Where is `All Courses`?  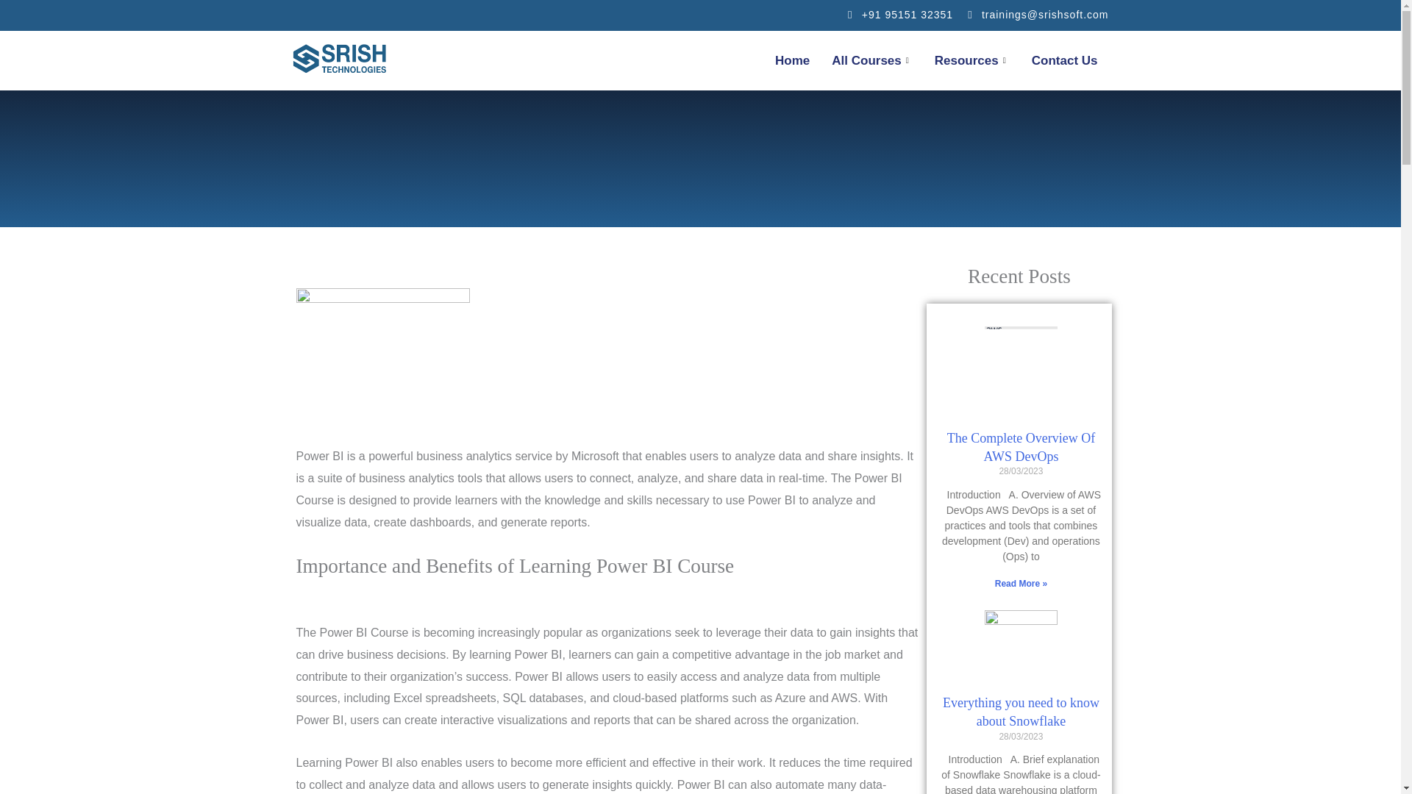
All Courses is located at coordinates (871, 61).